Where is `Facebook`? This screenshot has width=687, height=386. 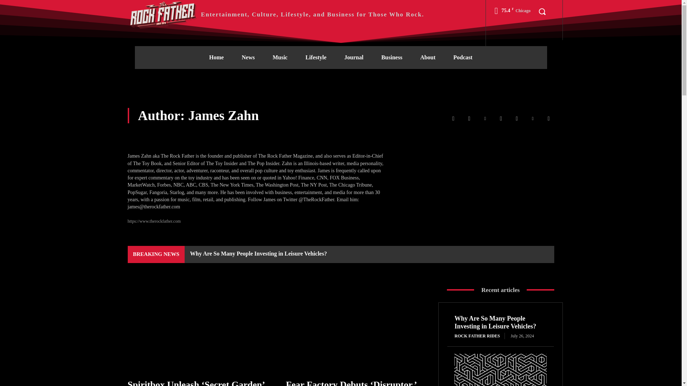
Facebook is located at coordinates (453, 119).